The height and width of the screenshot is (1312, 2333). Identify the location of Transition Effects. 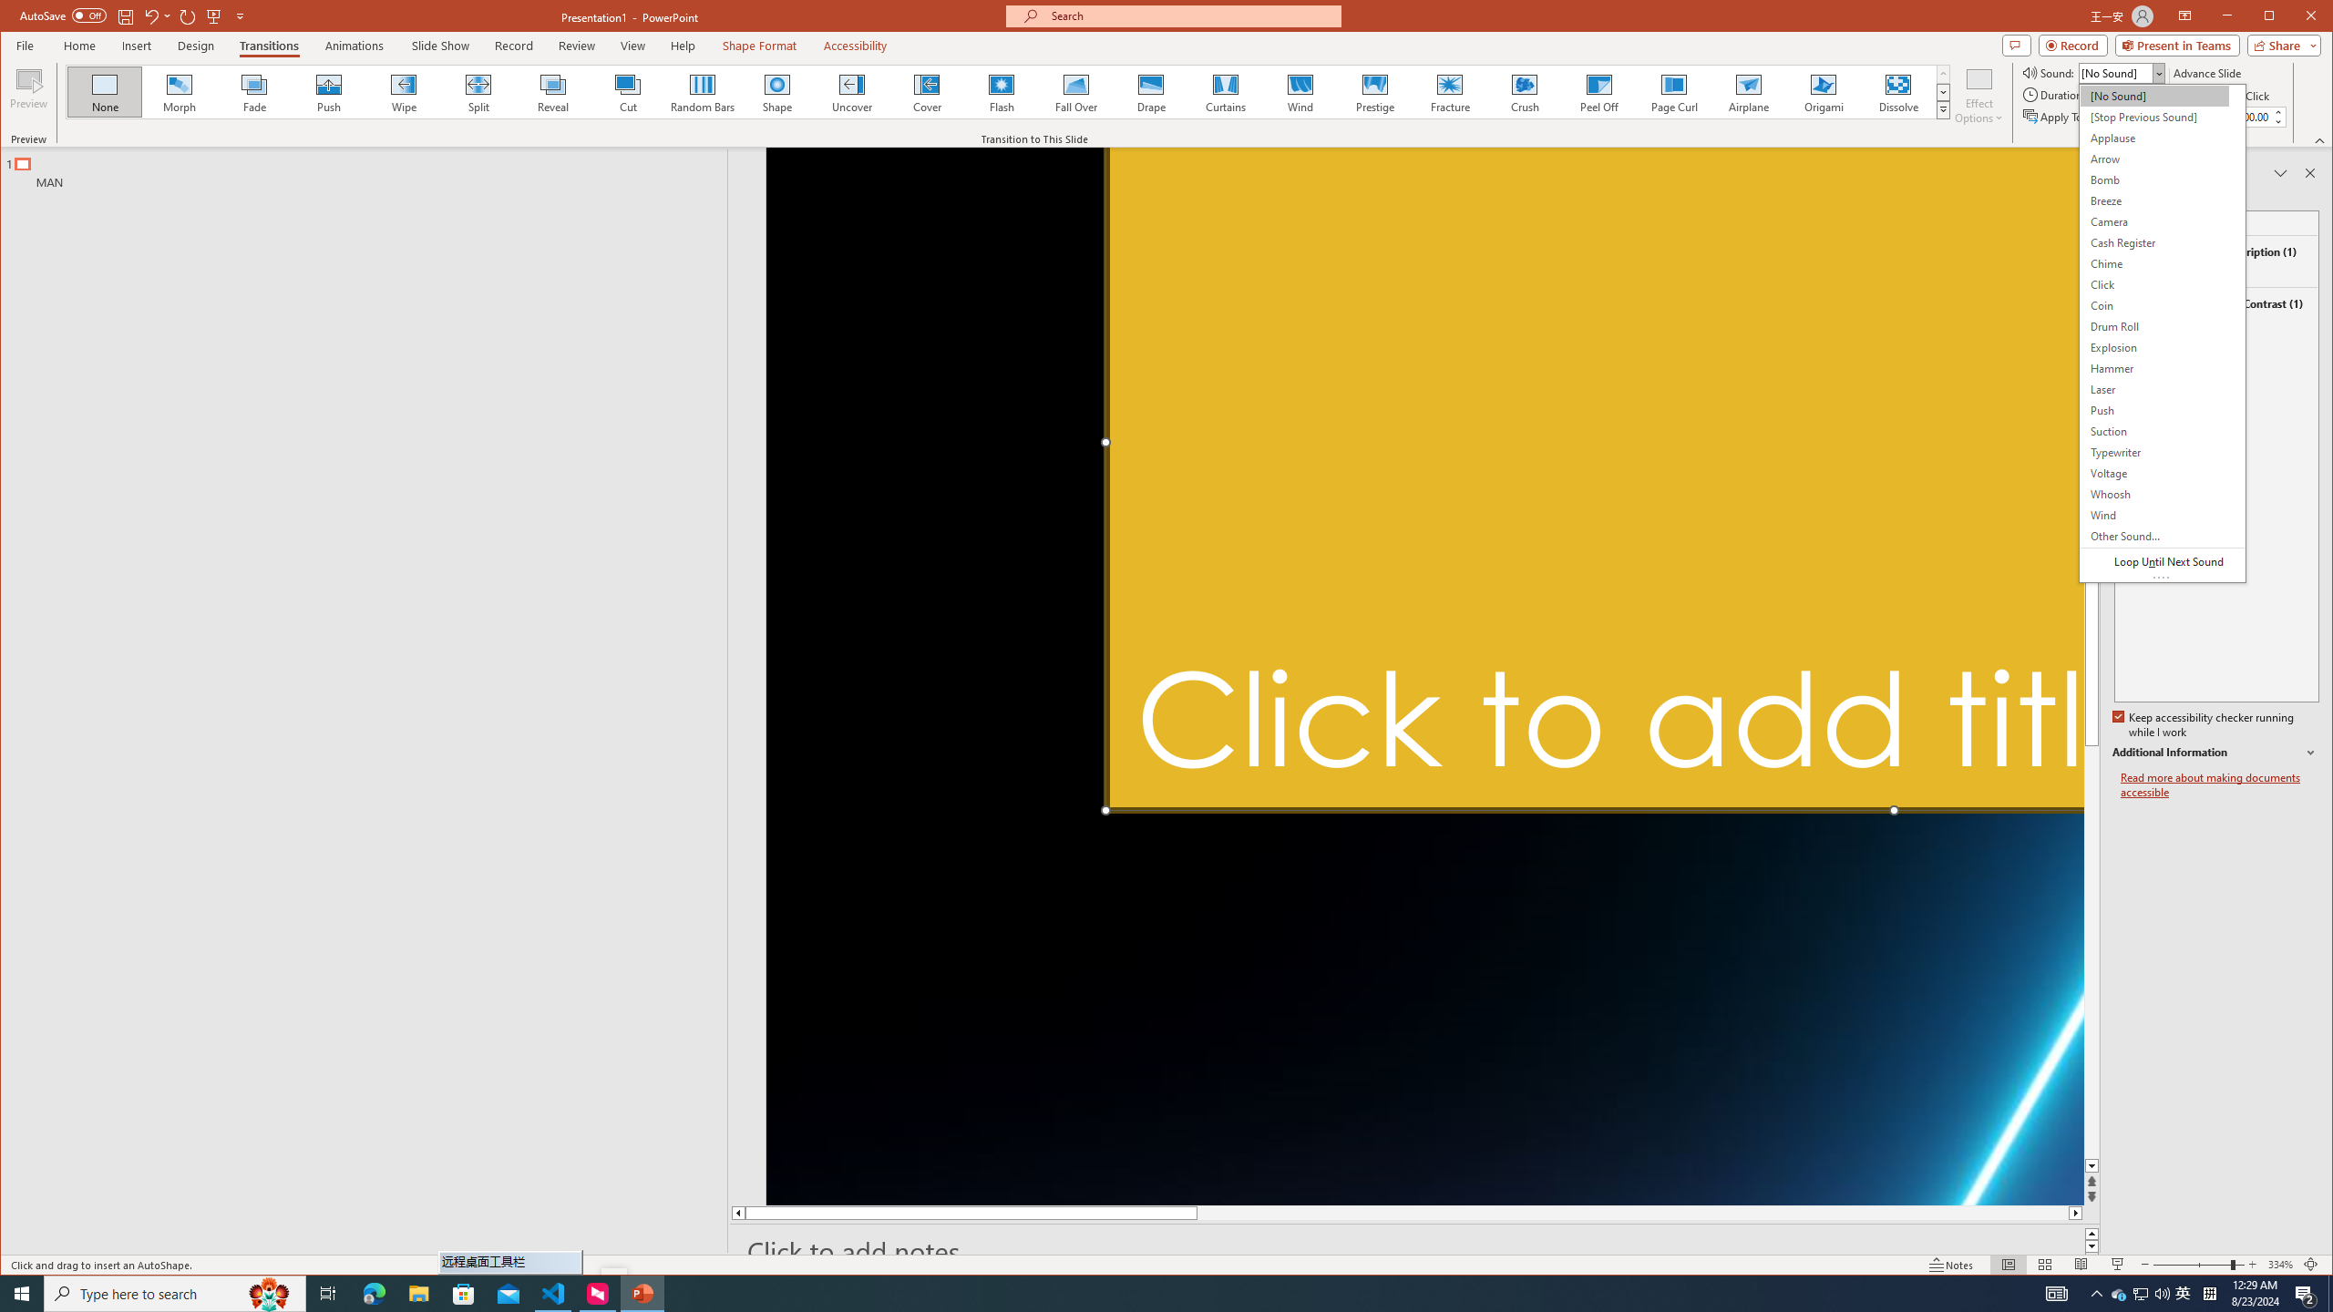
(1943, 109).